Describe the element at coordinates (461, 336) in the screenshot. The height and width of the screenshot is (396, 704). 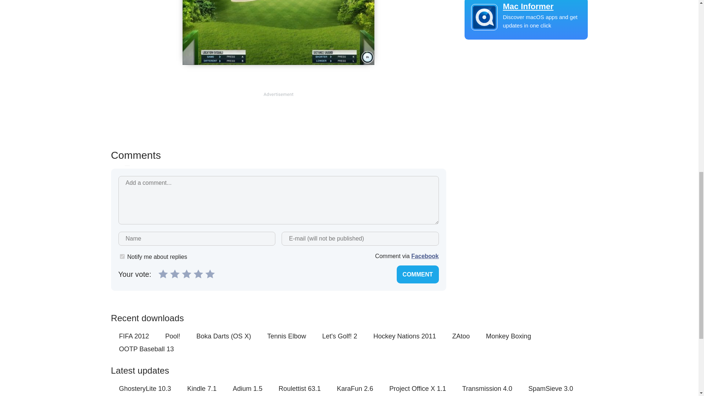
I see `ZAtoo` at that location.